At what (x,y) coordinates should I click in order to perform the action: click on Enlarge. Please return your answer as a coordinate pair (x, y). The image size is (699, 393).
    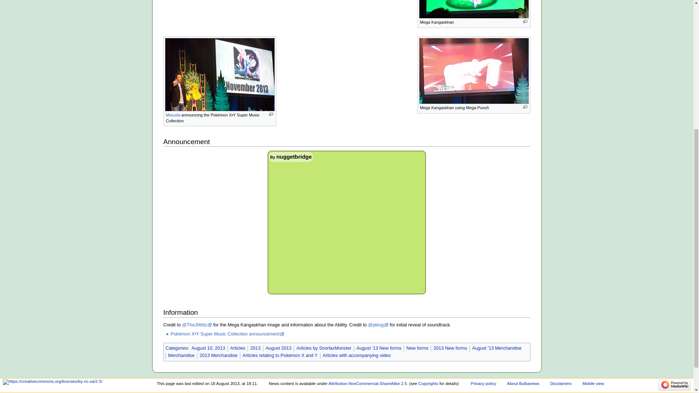
    Looking at the image, I should click on (525, 21).